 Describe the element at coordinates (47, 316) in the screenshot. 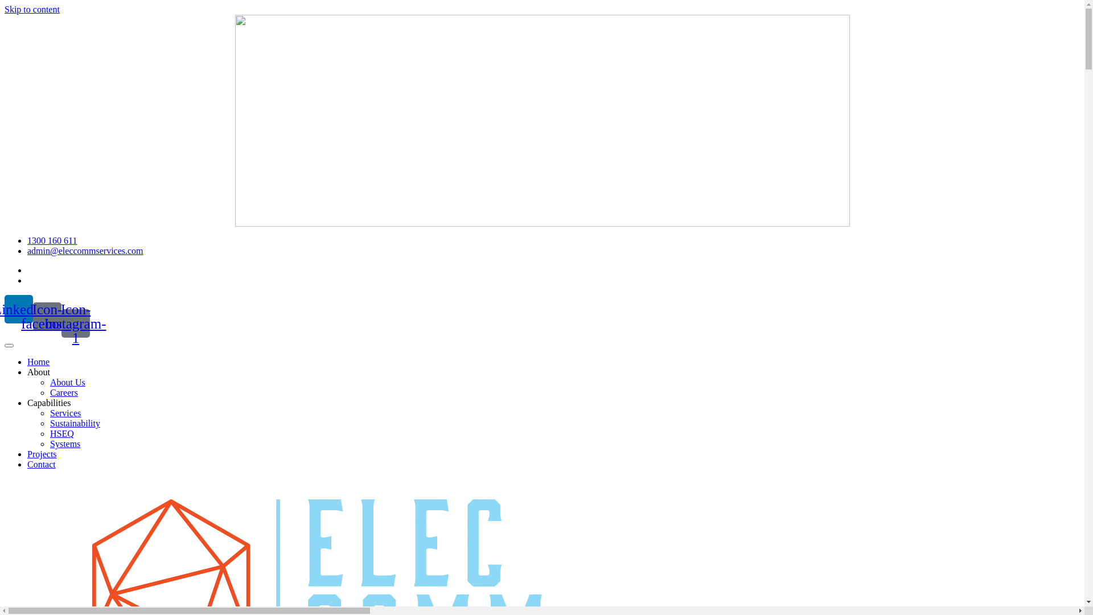

I see `Icon-facebook` at that location.